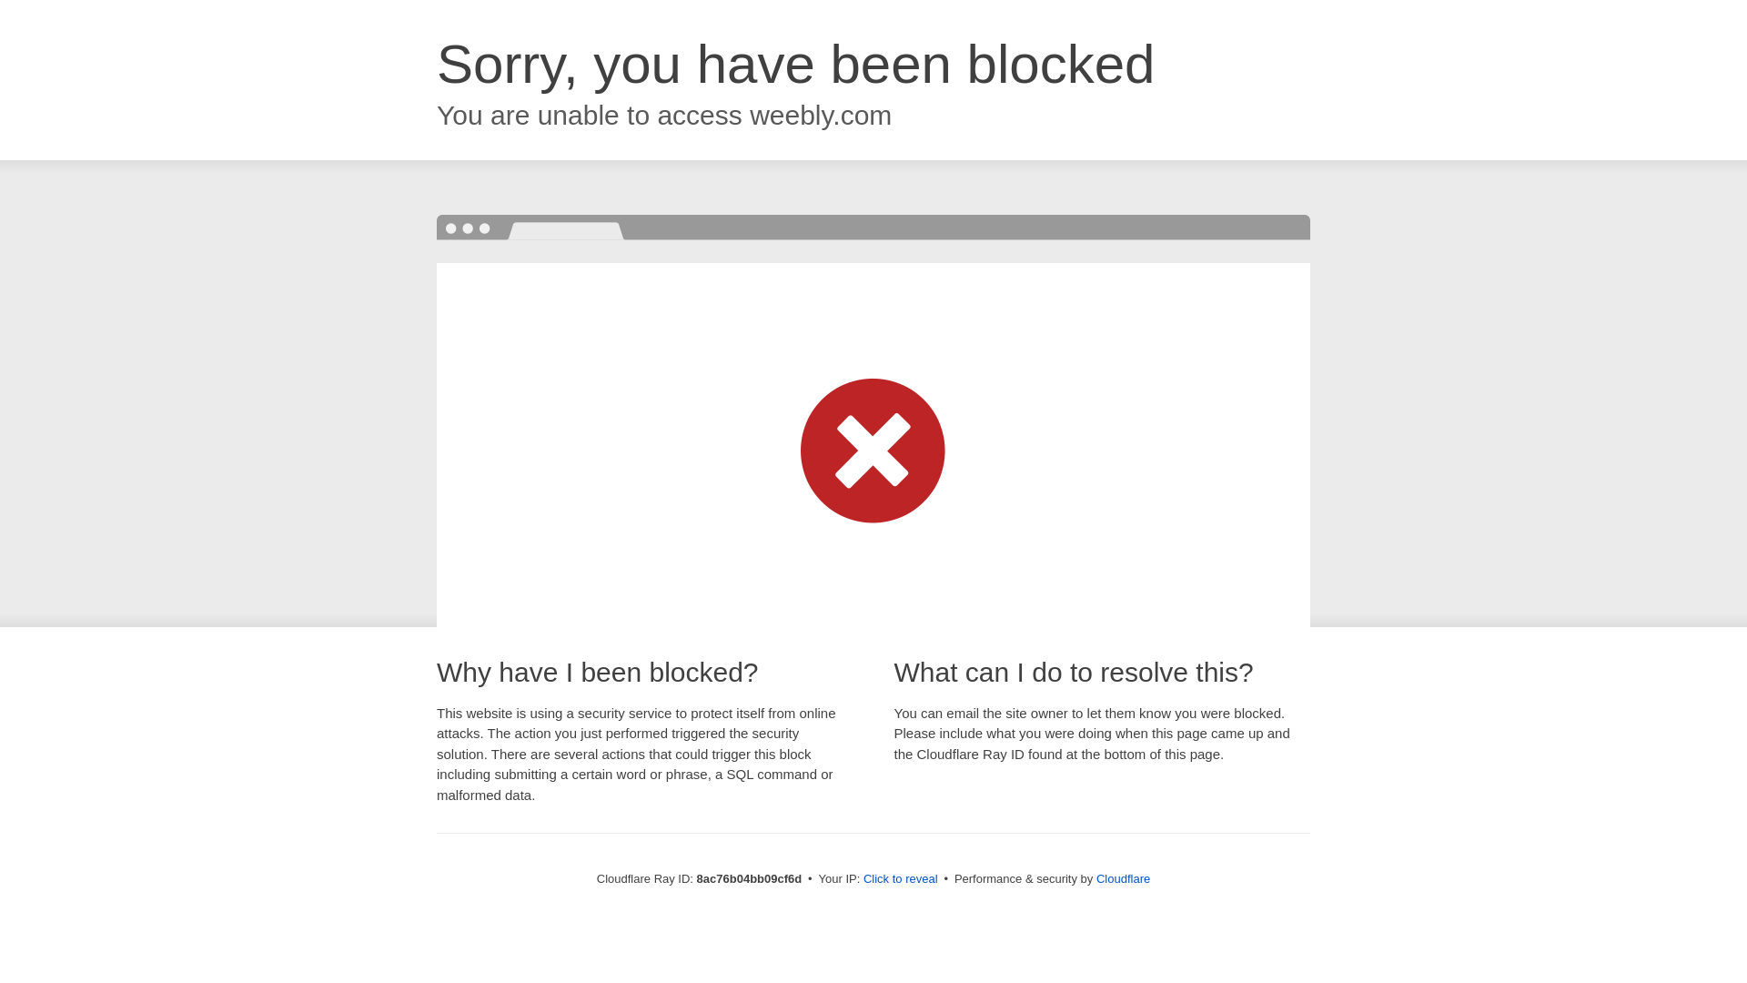 This screenshot has width=1747, height=983. I want to click on Click to reveal, so click(901, 879).